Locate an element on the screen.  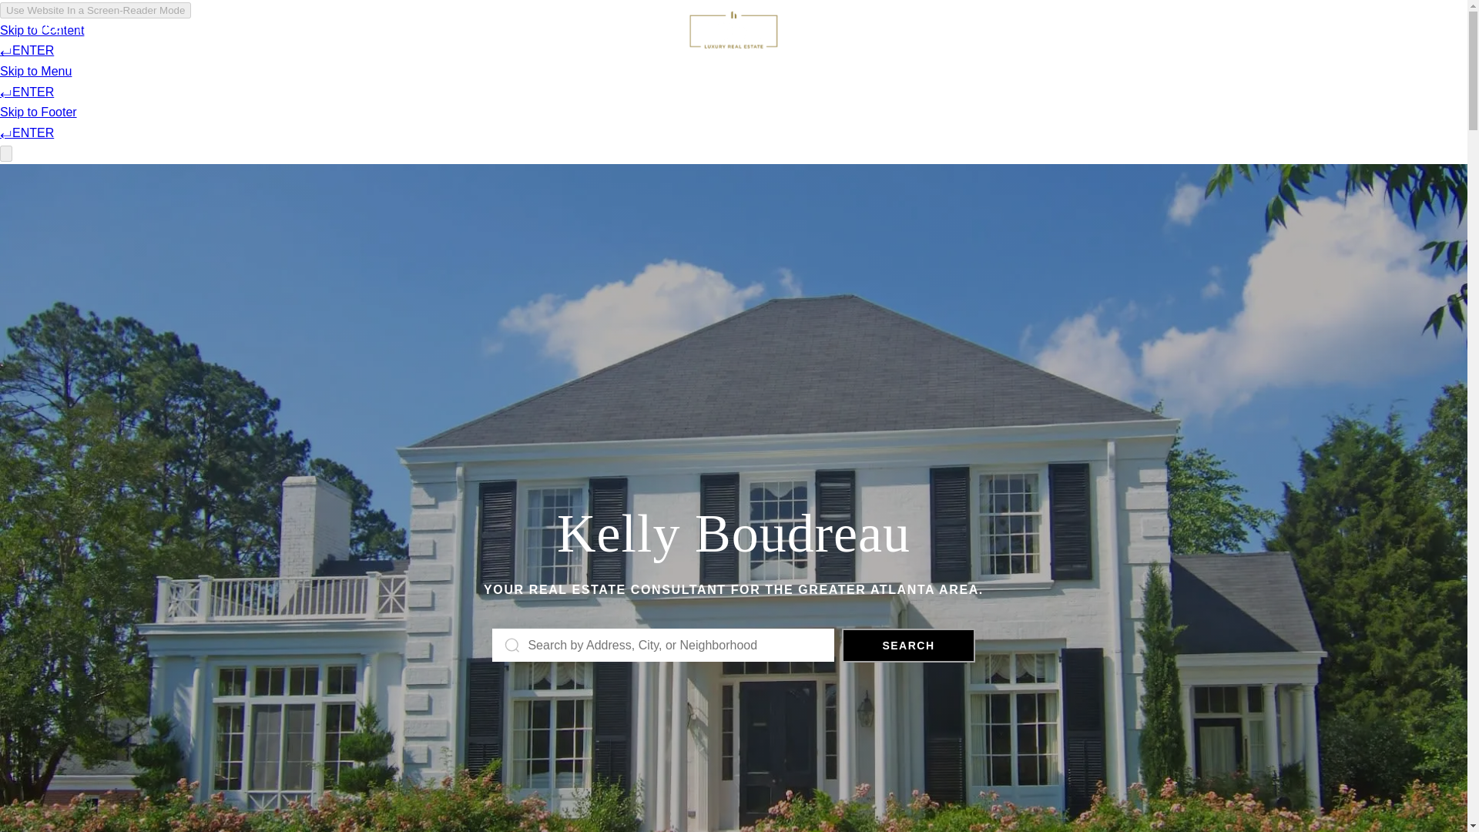
SEARCH is located at coordinates (907, 646).